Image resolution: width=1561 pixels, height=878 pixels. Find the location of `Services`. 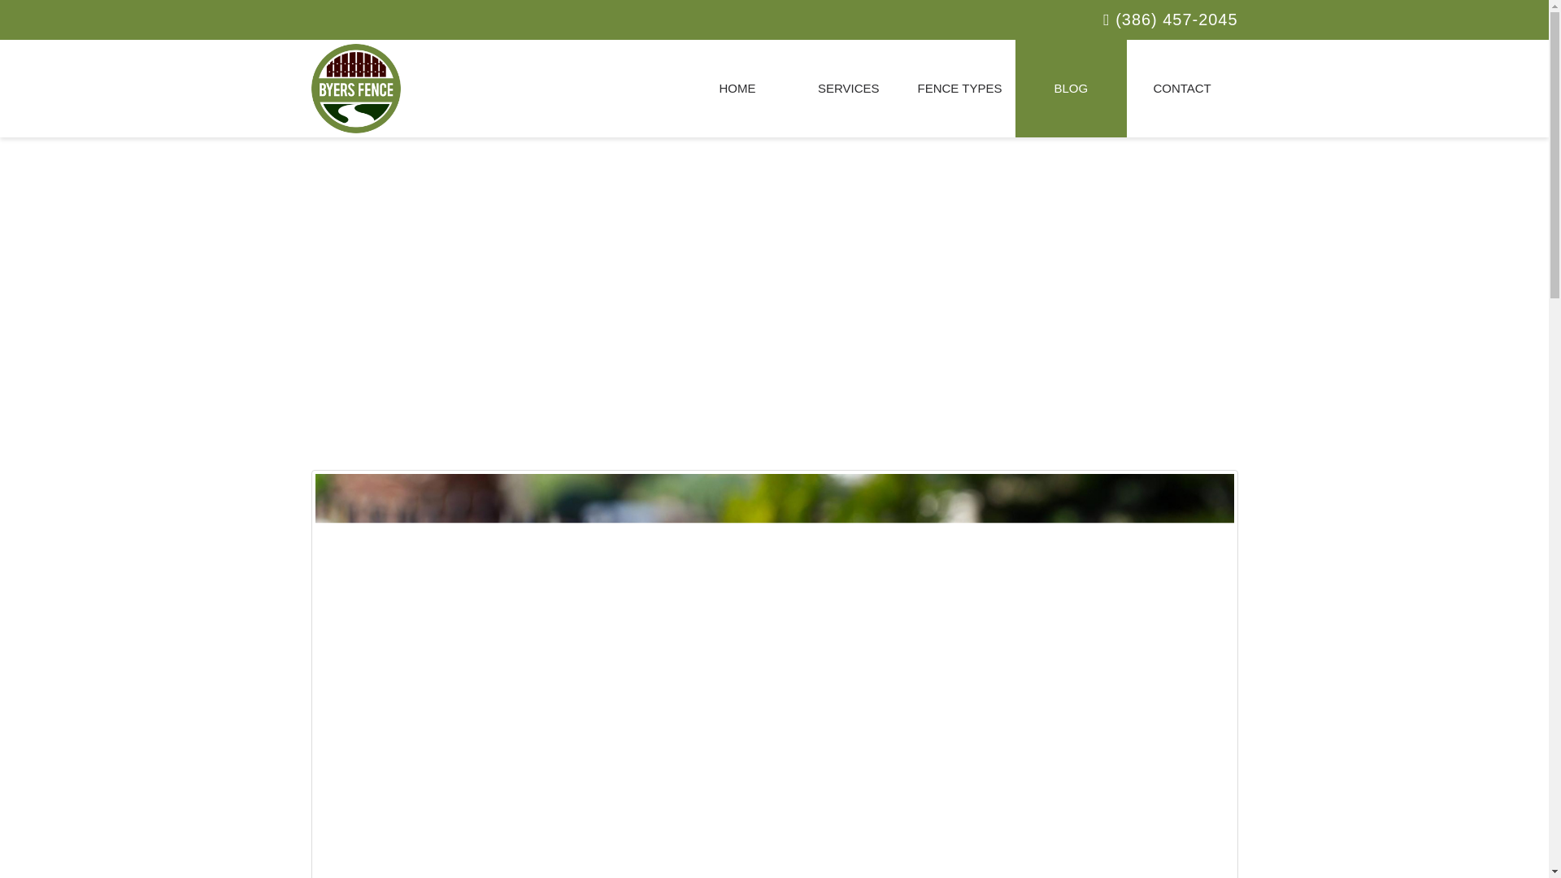

Services is located at coordinates (848, 88).